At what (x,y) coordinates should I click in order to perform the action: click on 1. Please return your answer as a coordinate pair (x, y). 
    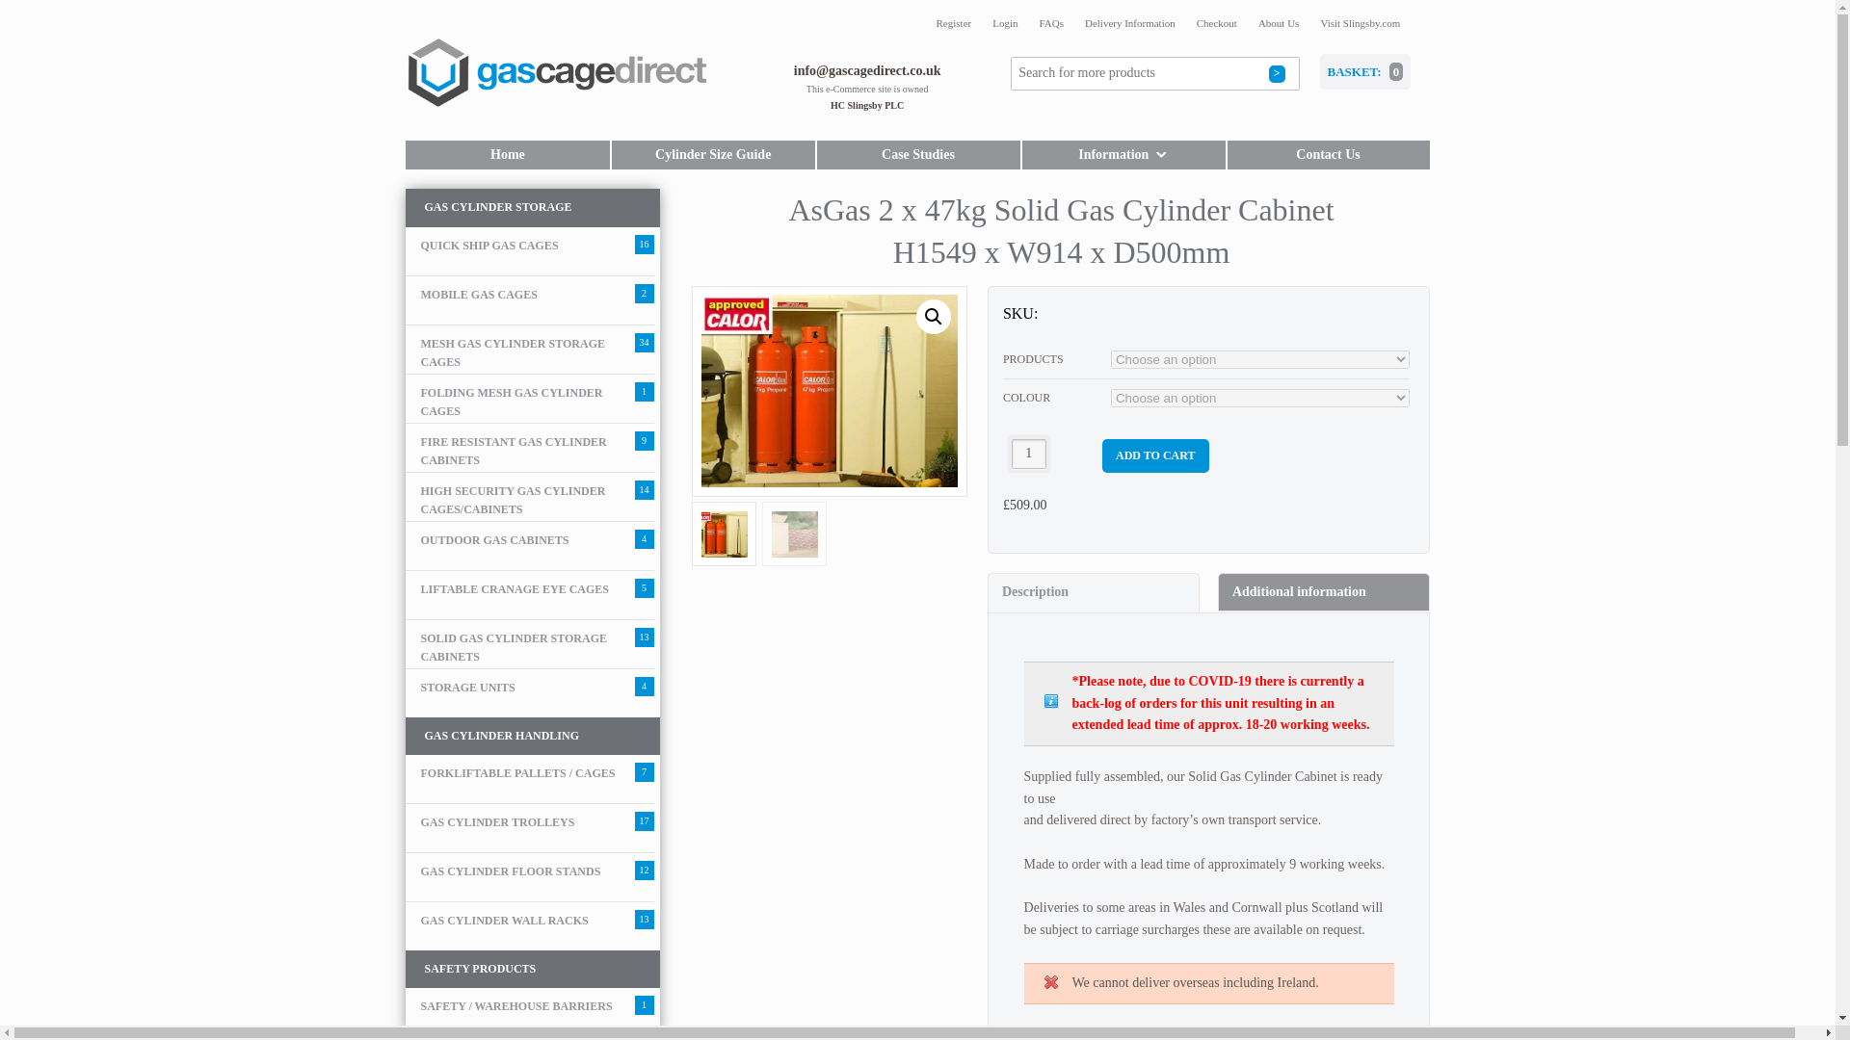
    Looking at the image, I should click on (1029, 454).